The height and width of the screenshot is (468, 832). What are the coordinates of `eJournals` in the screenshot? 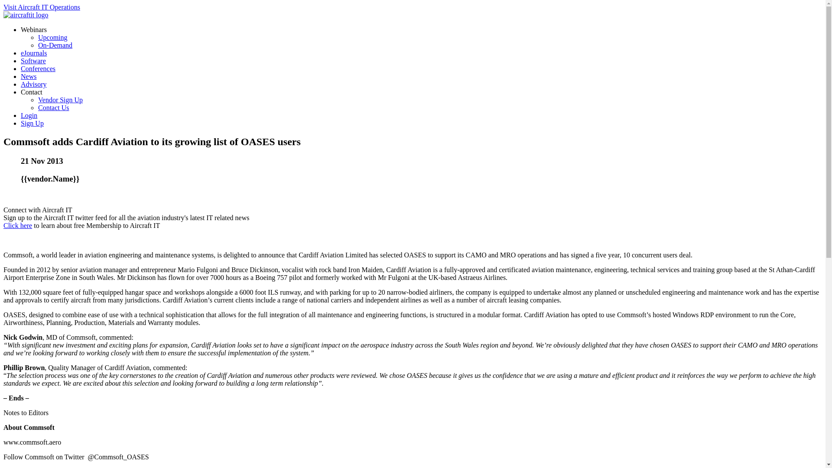 It's located at (34, 53).